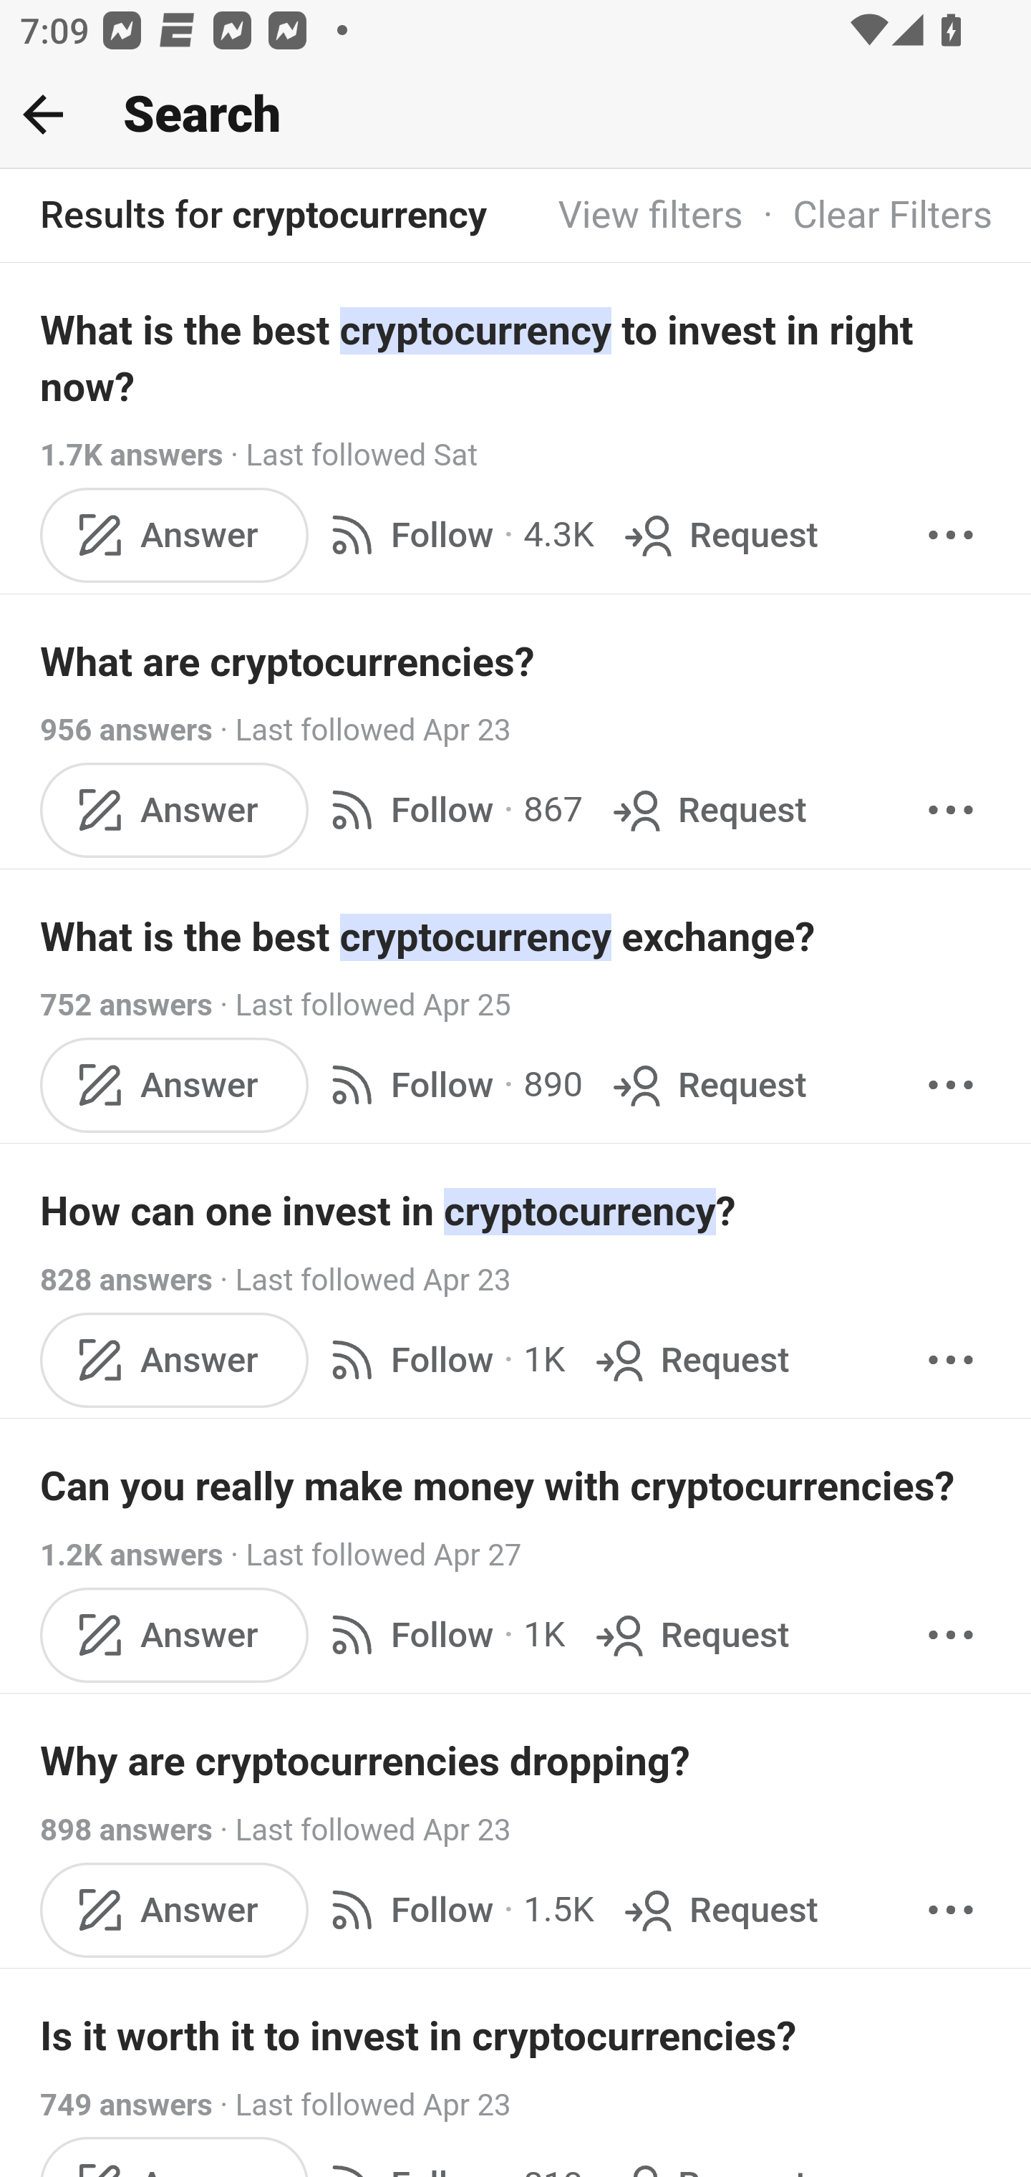 This screenshot has width=1031, height=2177. I want to click on View filters, so click(650, 216).